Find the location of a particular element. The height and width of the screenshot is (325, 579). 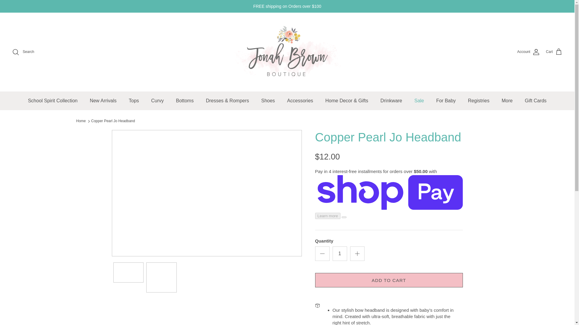

School Spirit Collection is located at coordinates (53, 101).